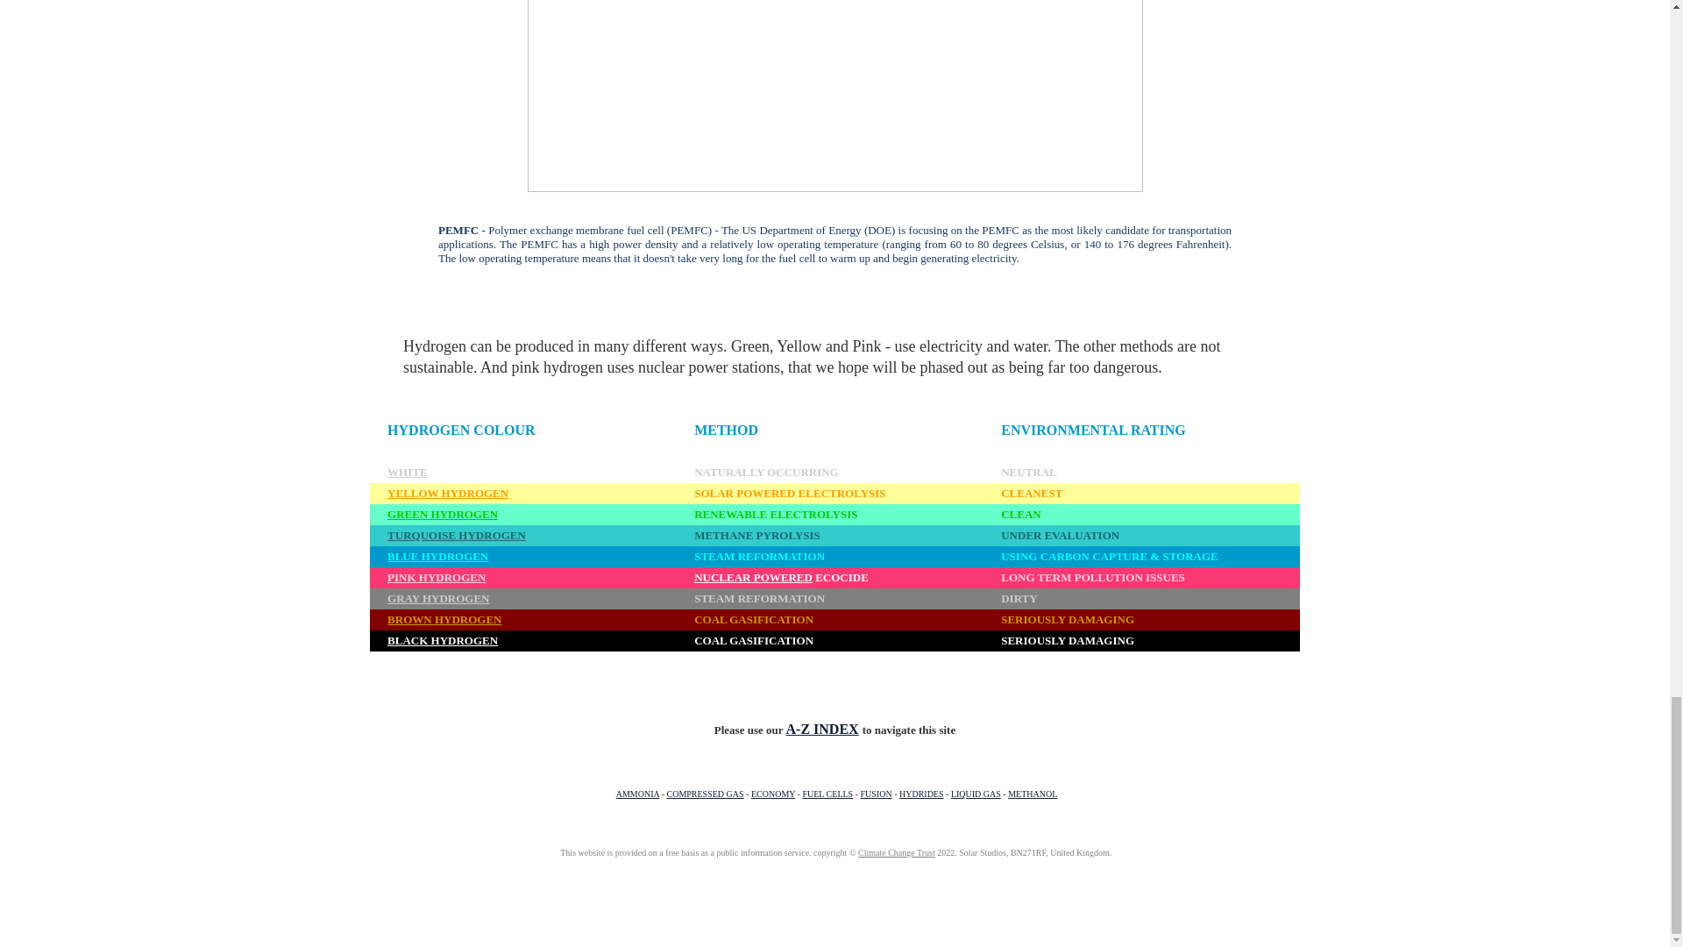 This screenshot has height=947, width=1683. Describe the element at coordinates (437, 577) in the screenshot. I see `PINK HYDROGEN` at that location.